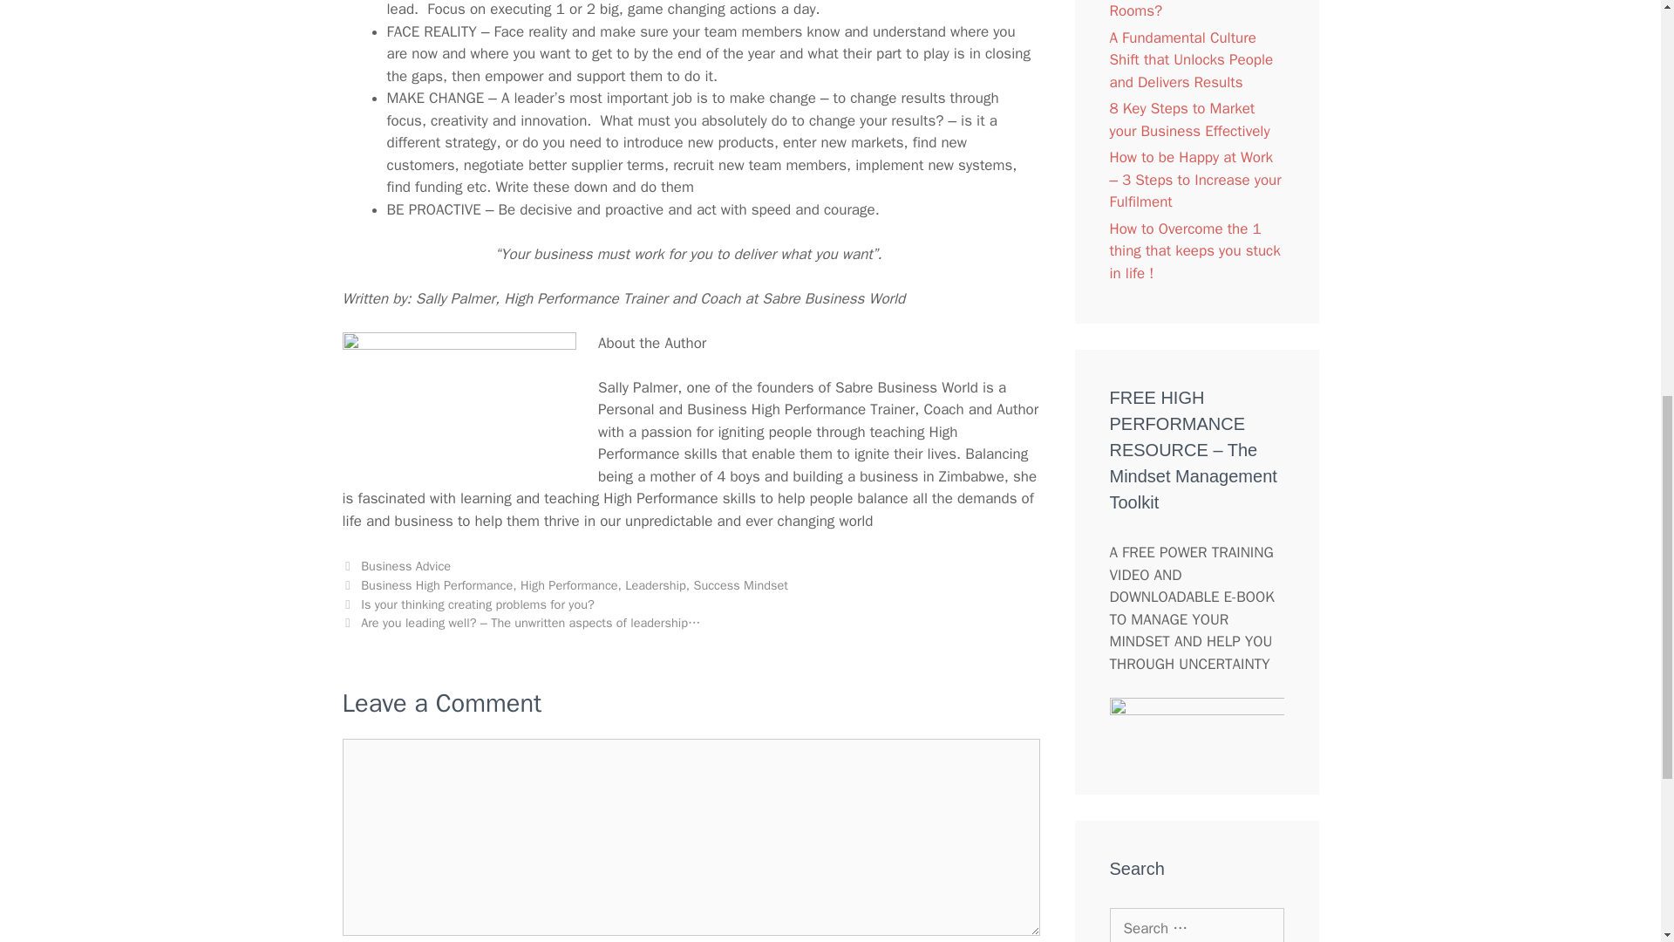  What do you see at coordinates (739, 585) in the screenshot?
I see `Success Mindset` at bounding box center [739, 585].